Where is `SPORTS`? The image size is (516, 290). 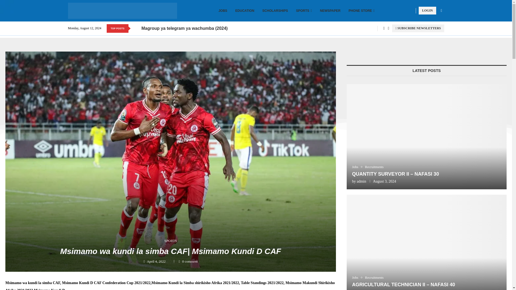
SPORTS is located at coordinates (304, 11).